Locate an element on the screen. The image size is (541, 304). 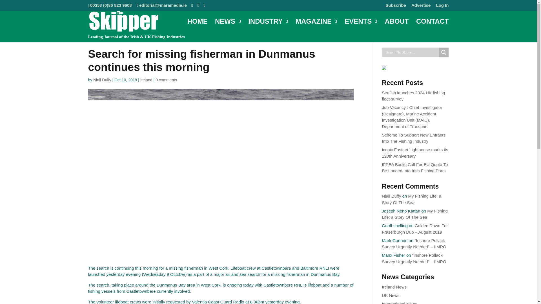
Posts by Niall Duffy is located at coordinates (102, 80).